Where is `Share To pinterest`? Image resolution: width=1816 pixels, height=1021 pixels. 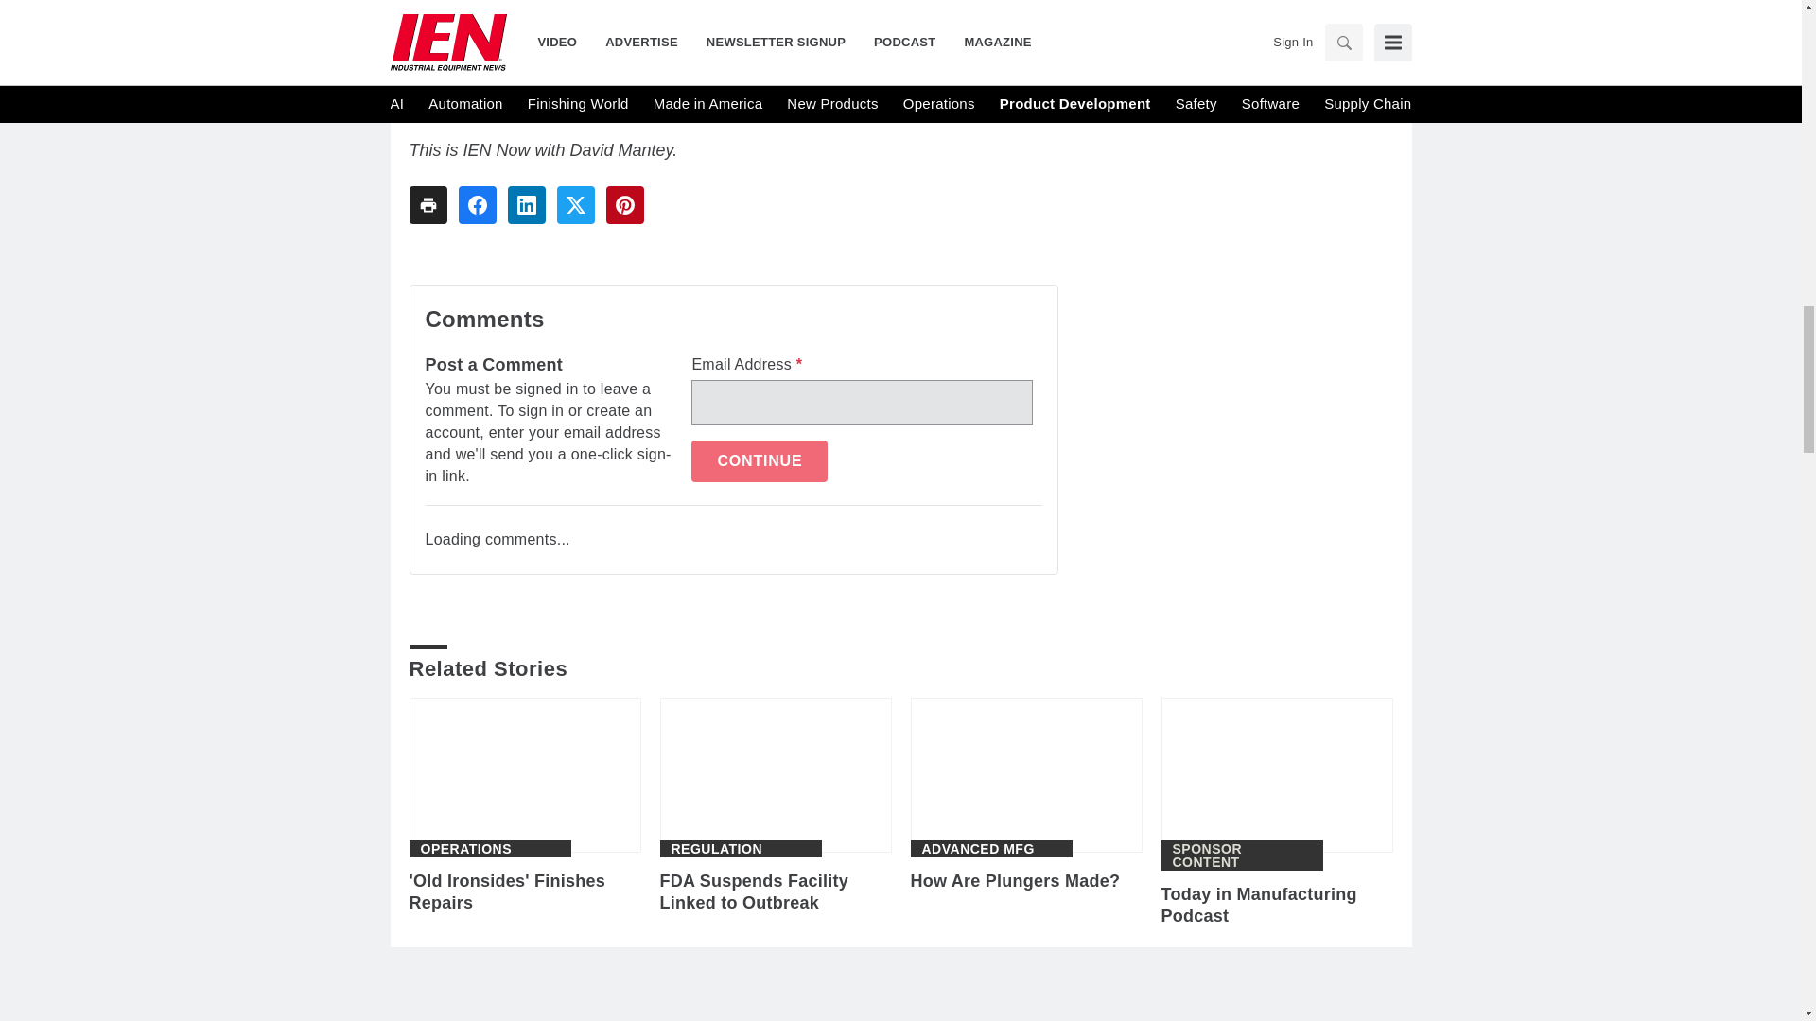
Share To pinterest is located at coordinates (623, 204).